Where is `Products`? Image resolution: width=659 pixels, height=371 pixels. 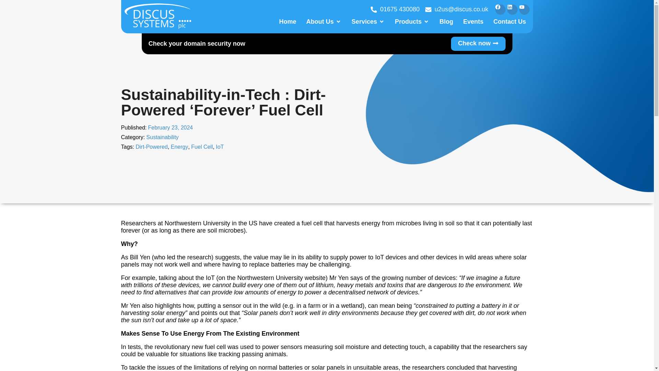
Products is located at coordinates (408, 22).